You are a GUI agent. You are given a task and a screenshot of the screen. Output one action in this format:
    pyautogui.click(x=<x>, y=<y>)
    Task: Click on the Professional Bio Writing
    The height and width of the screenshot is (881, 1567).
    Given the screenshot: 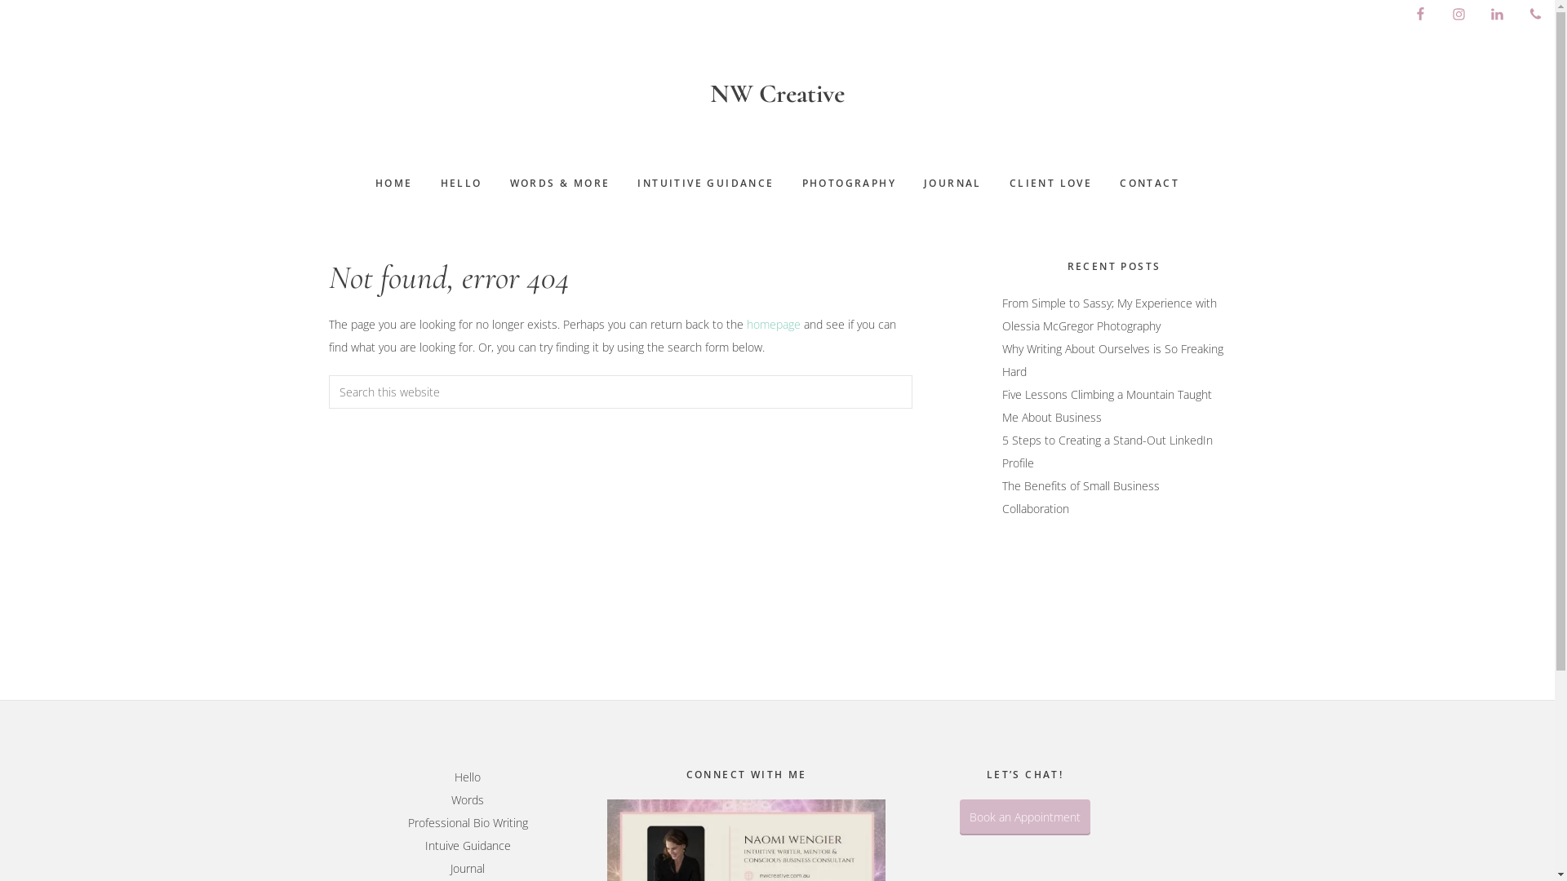 What is the action you would take?
    pyautogui.click(x=468, y=822)
    